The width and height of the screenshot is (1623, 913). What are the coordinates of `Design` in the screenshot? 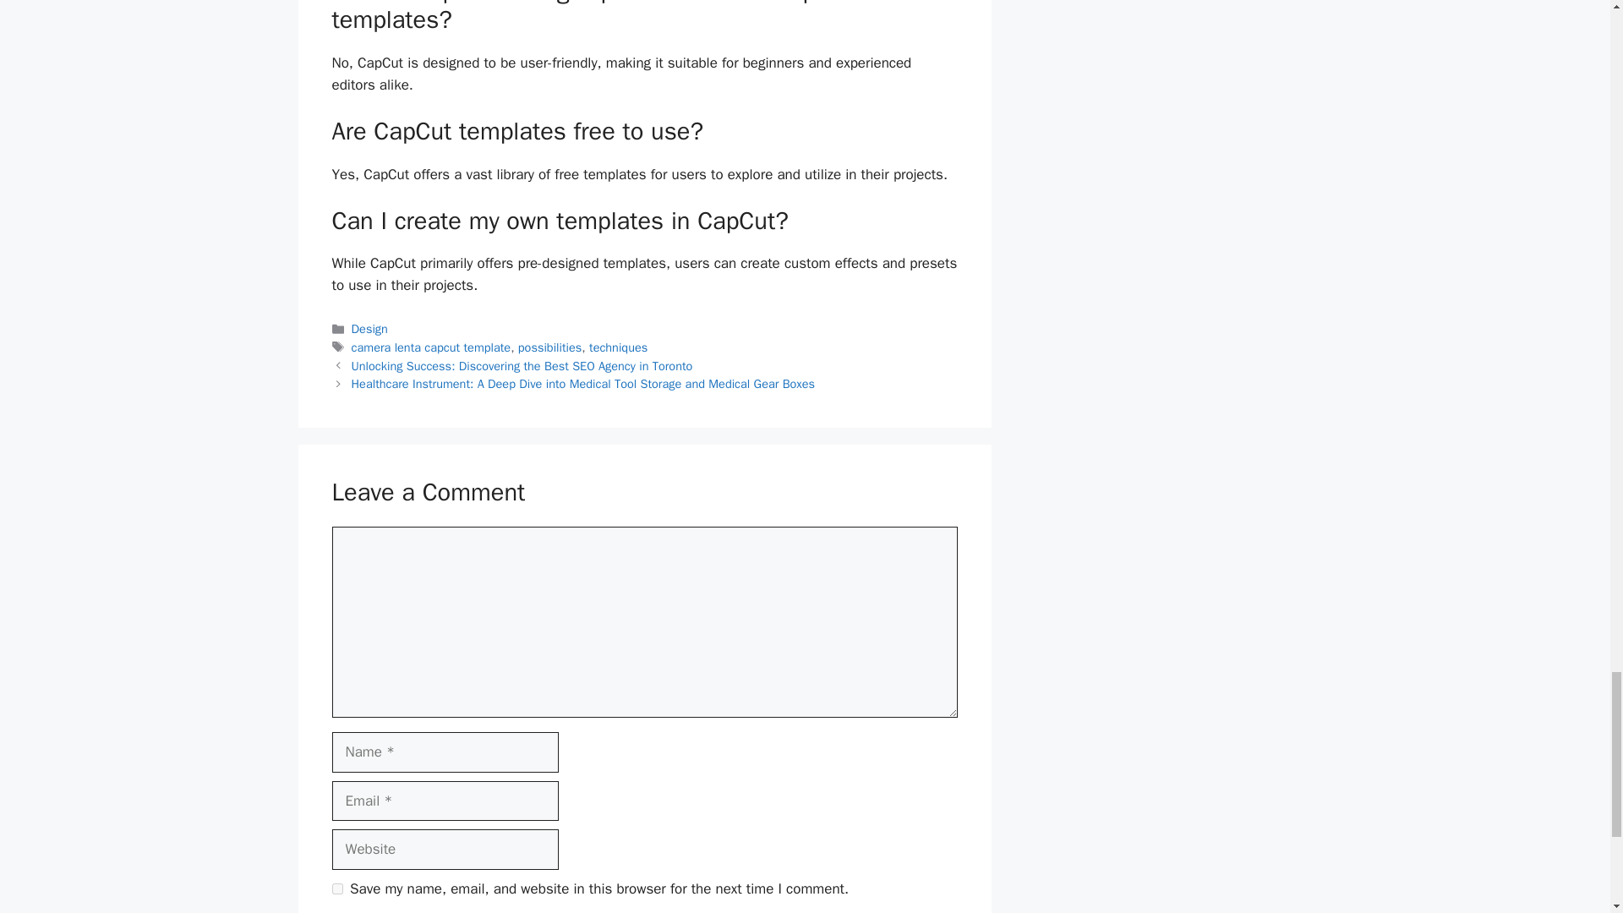 It's located at (369, 329).